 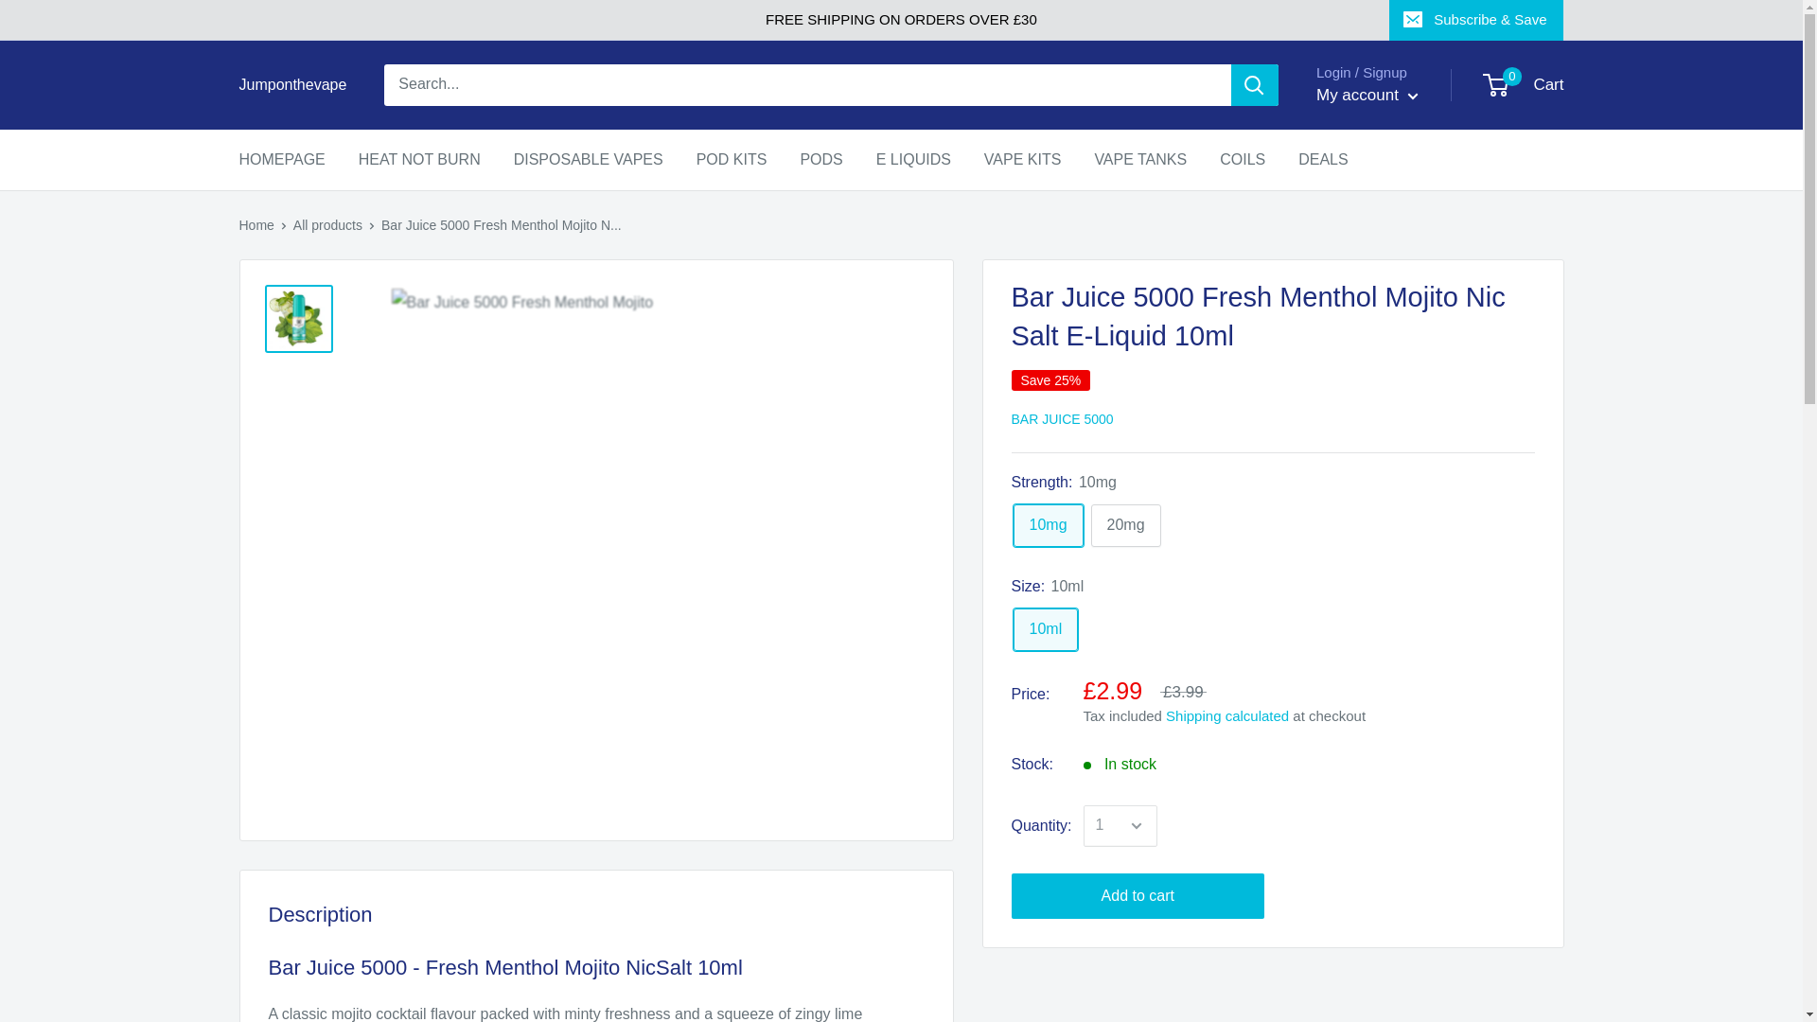 What do you see at coordinates (419, 159) in the screenshot?
I see `HEAT NOT BURN` at bounding box center [419, 159].